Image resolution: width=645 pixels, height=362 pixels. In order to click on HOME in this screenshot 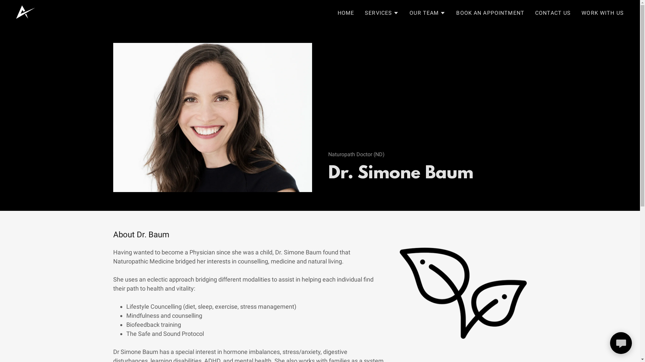, I will do `click(346, 13)`.